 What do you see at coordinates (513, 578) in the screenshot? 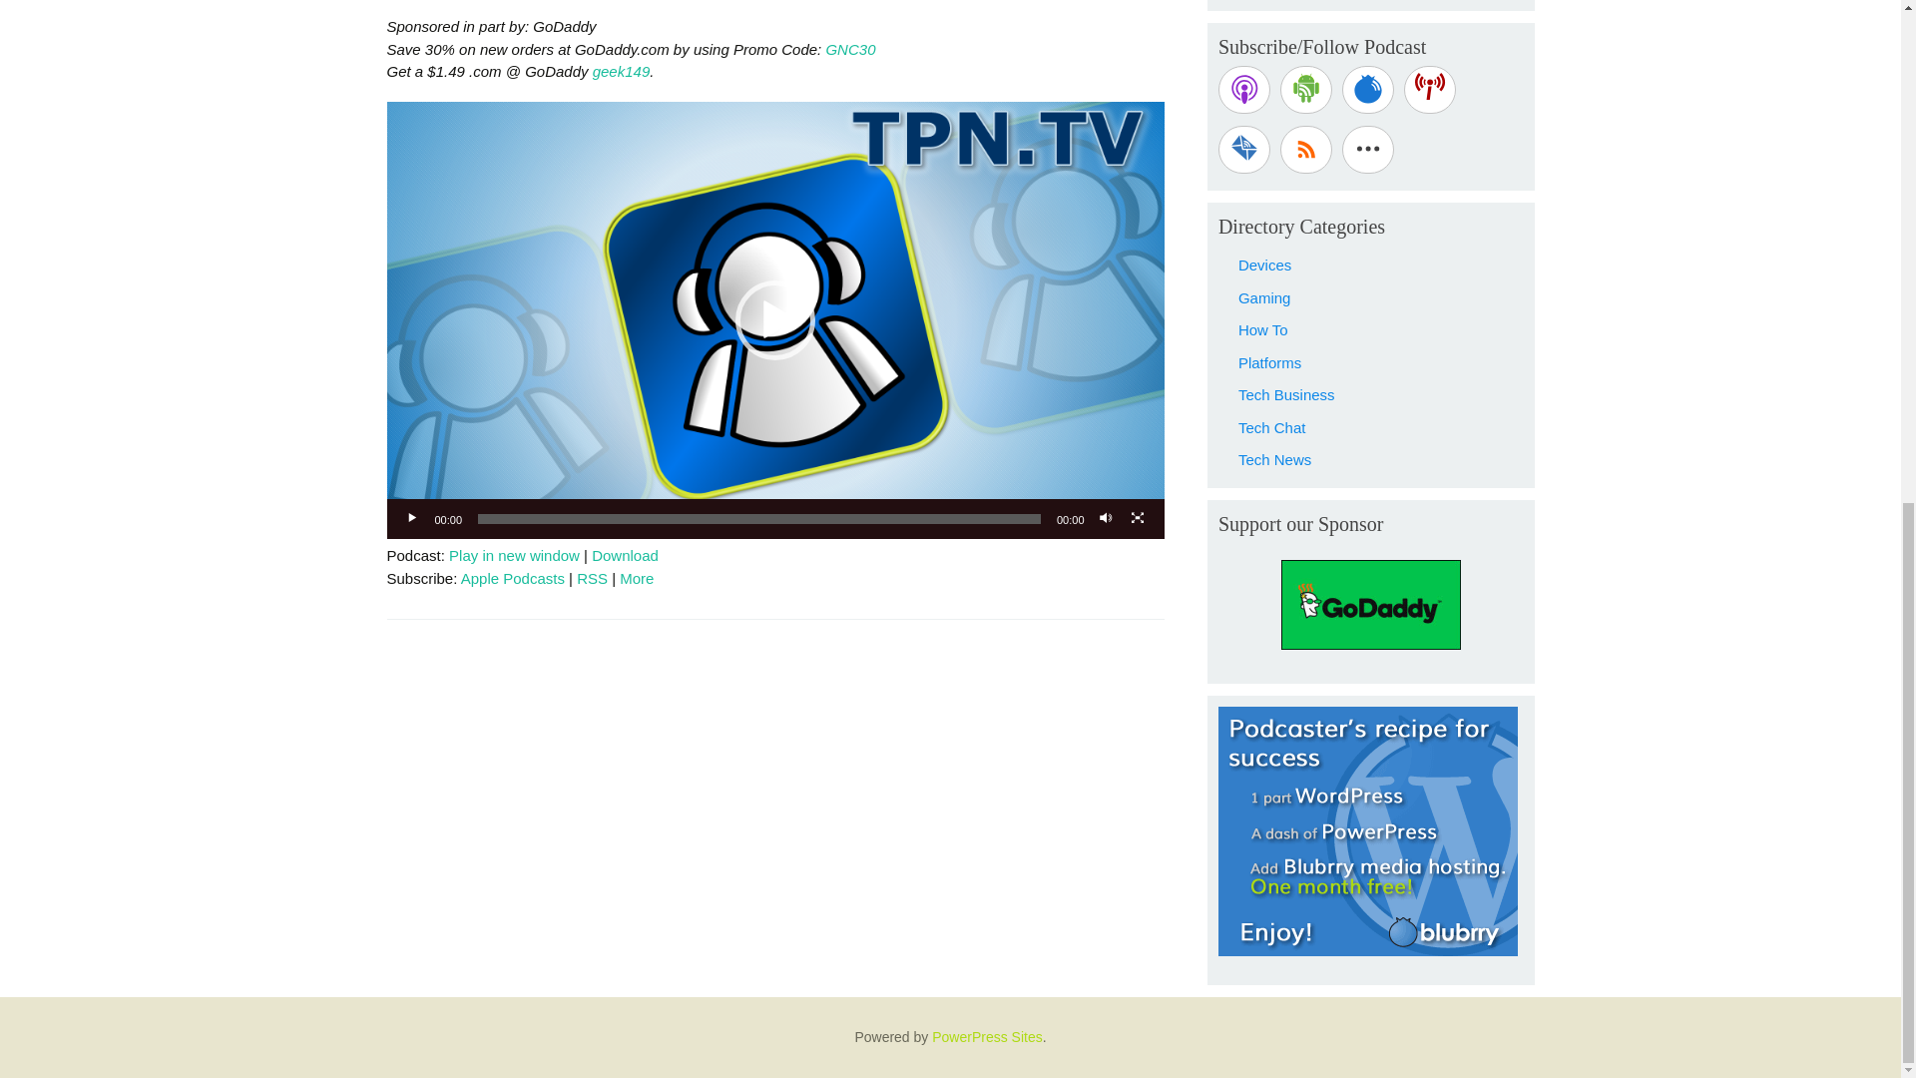
I see `Apple Podcasts` at bounding box center [513, 578].